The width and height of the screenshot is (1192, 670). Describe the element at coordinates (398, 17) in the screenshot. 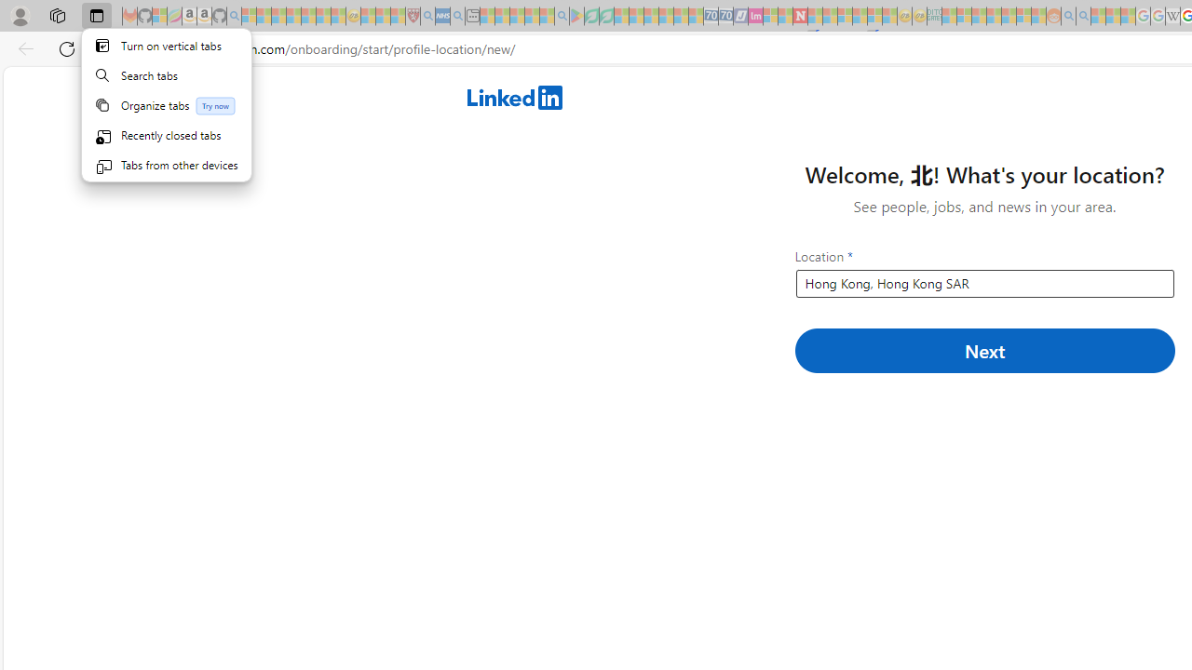

I see `Local - MSN - Sleeping` at that location.